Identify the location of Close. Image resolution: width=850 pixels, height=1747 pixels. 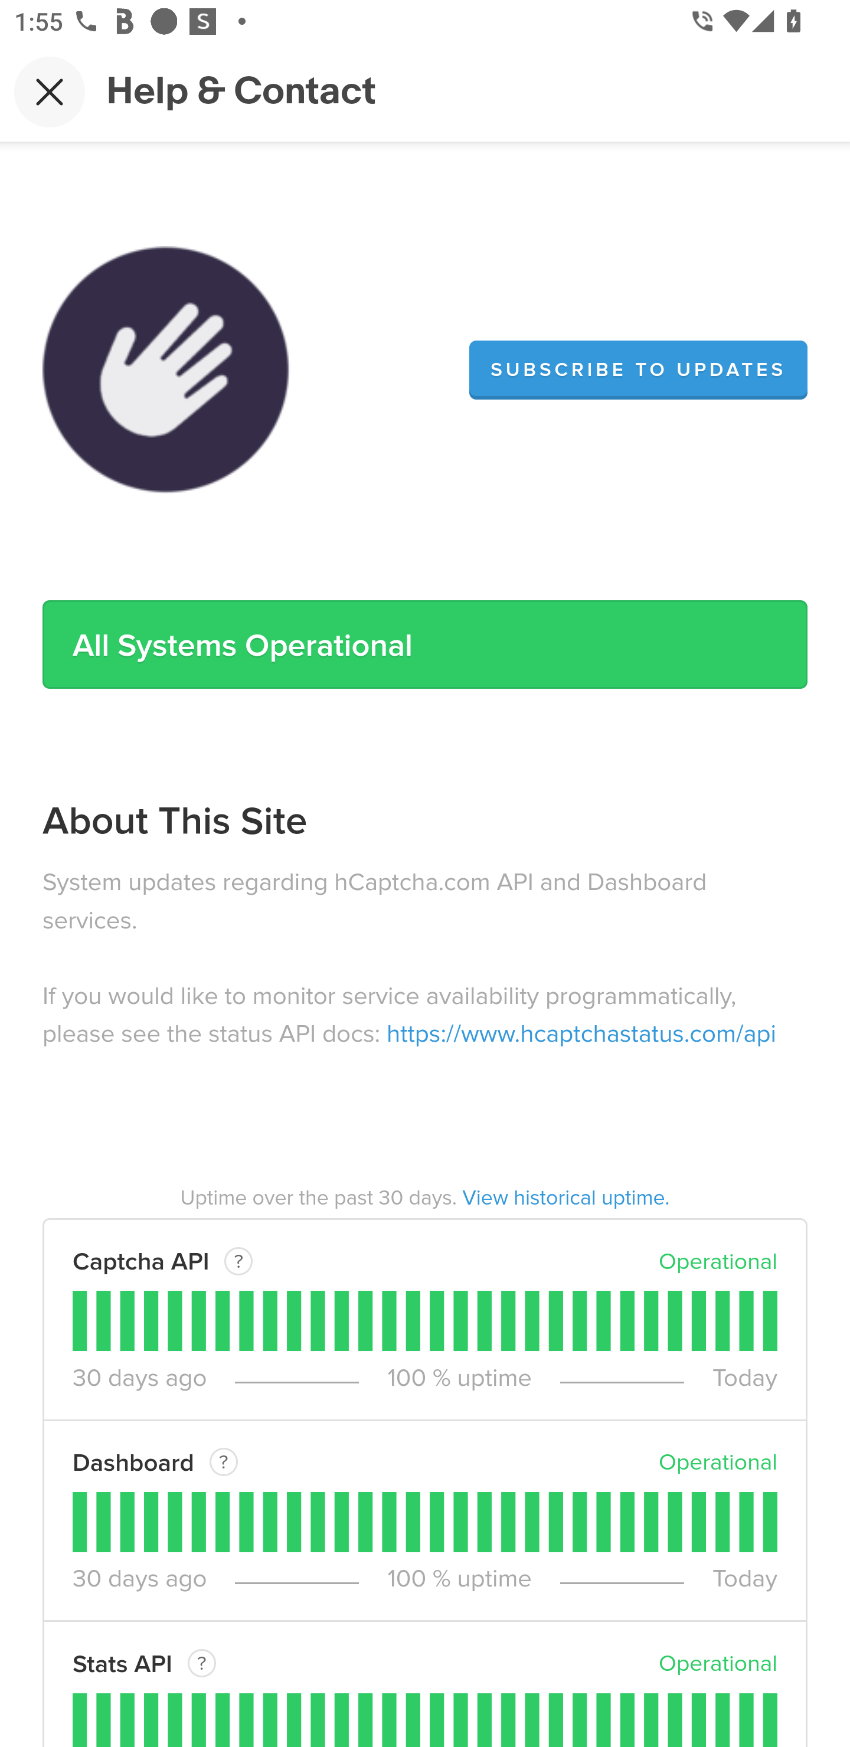
(50, 91).